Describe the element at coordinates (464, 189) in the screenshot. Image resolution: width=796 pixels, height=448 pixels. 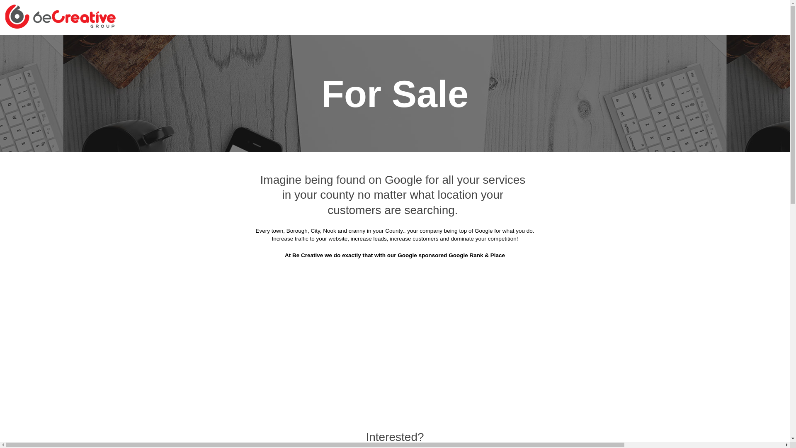
I see `Aggregate Suppliers Helston Cornwall` at that location.